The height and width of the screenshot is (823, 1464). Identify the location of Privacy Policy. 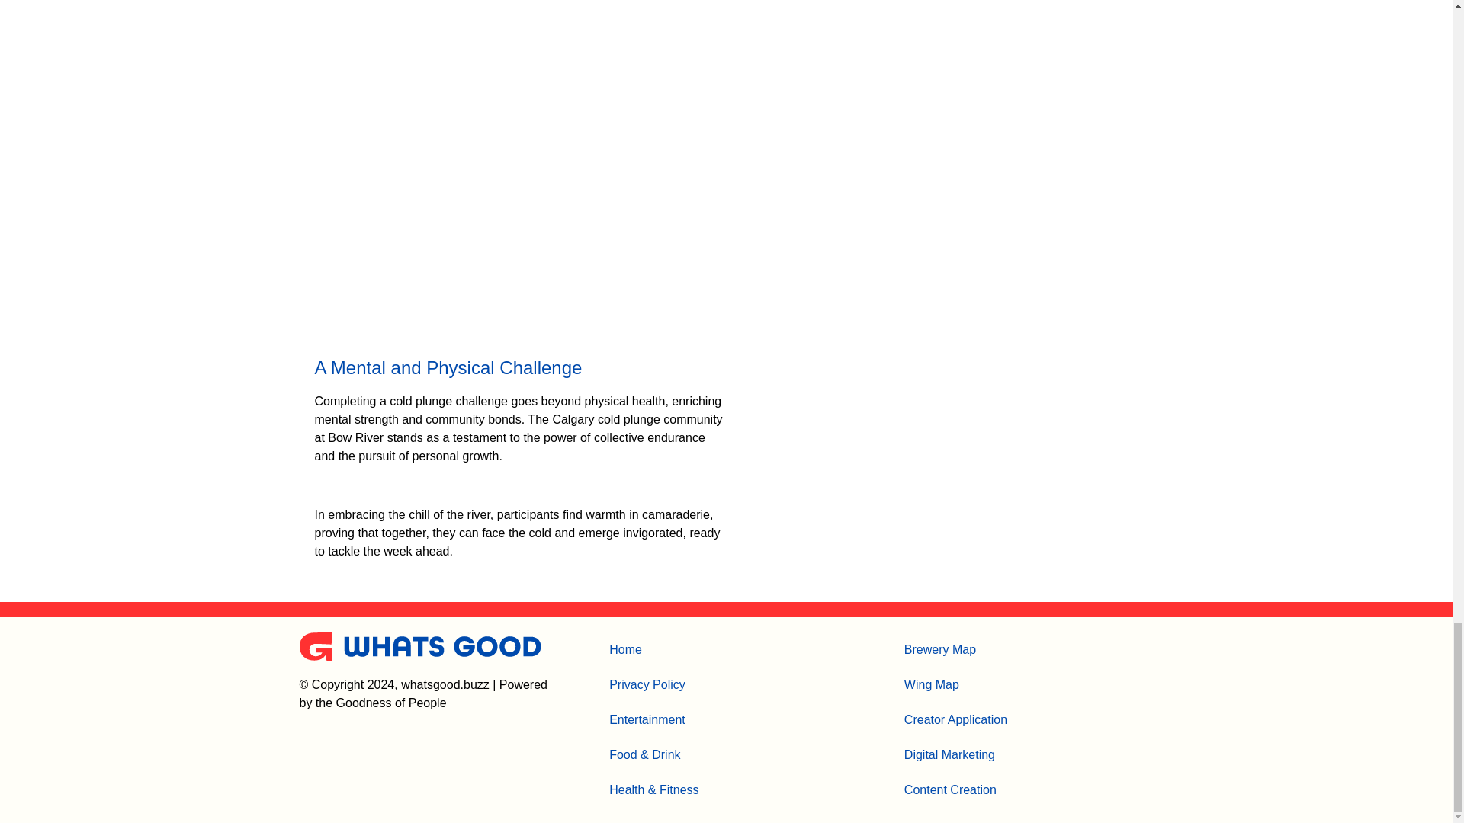
(654, 684).